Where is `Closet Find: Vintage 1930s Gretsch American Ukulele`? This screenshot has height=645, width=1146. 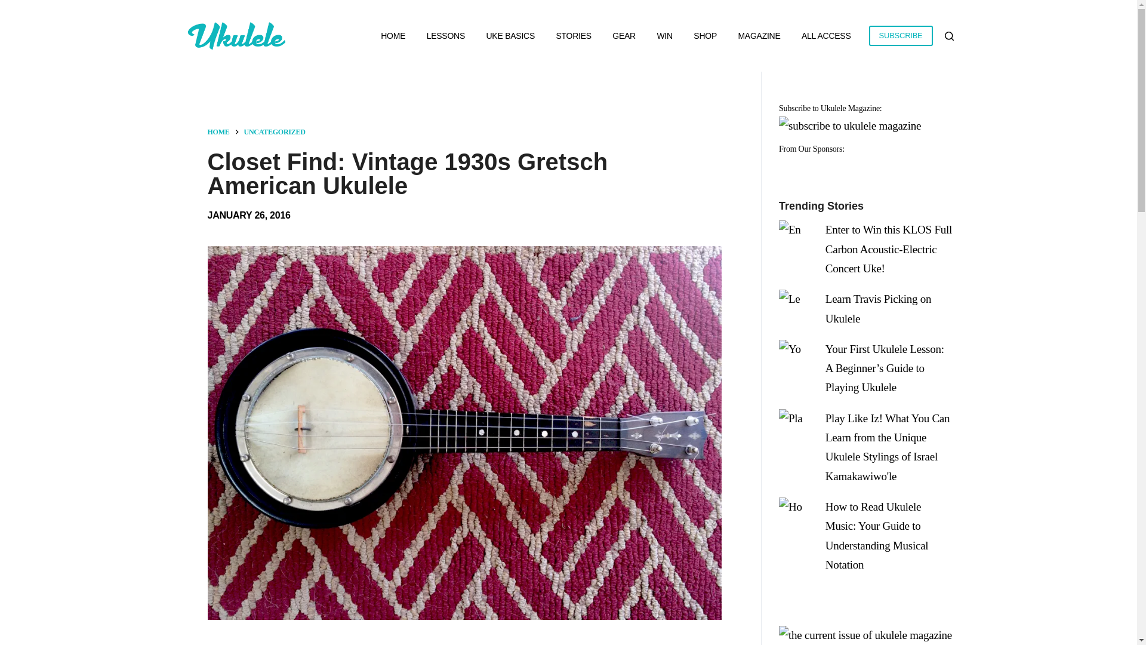
Closet Find: Vintage 1930s Gretsch American Ukulele is located at coordinates (464, 173).